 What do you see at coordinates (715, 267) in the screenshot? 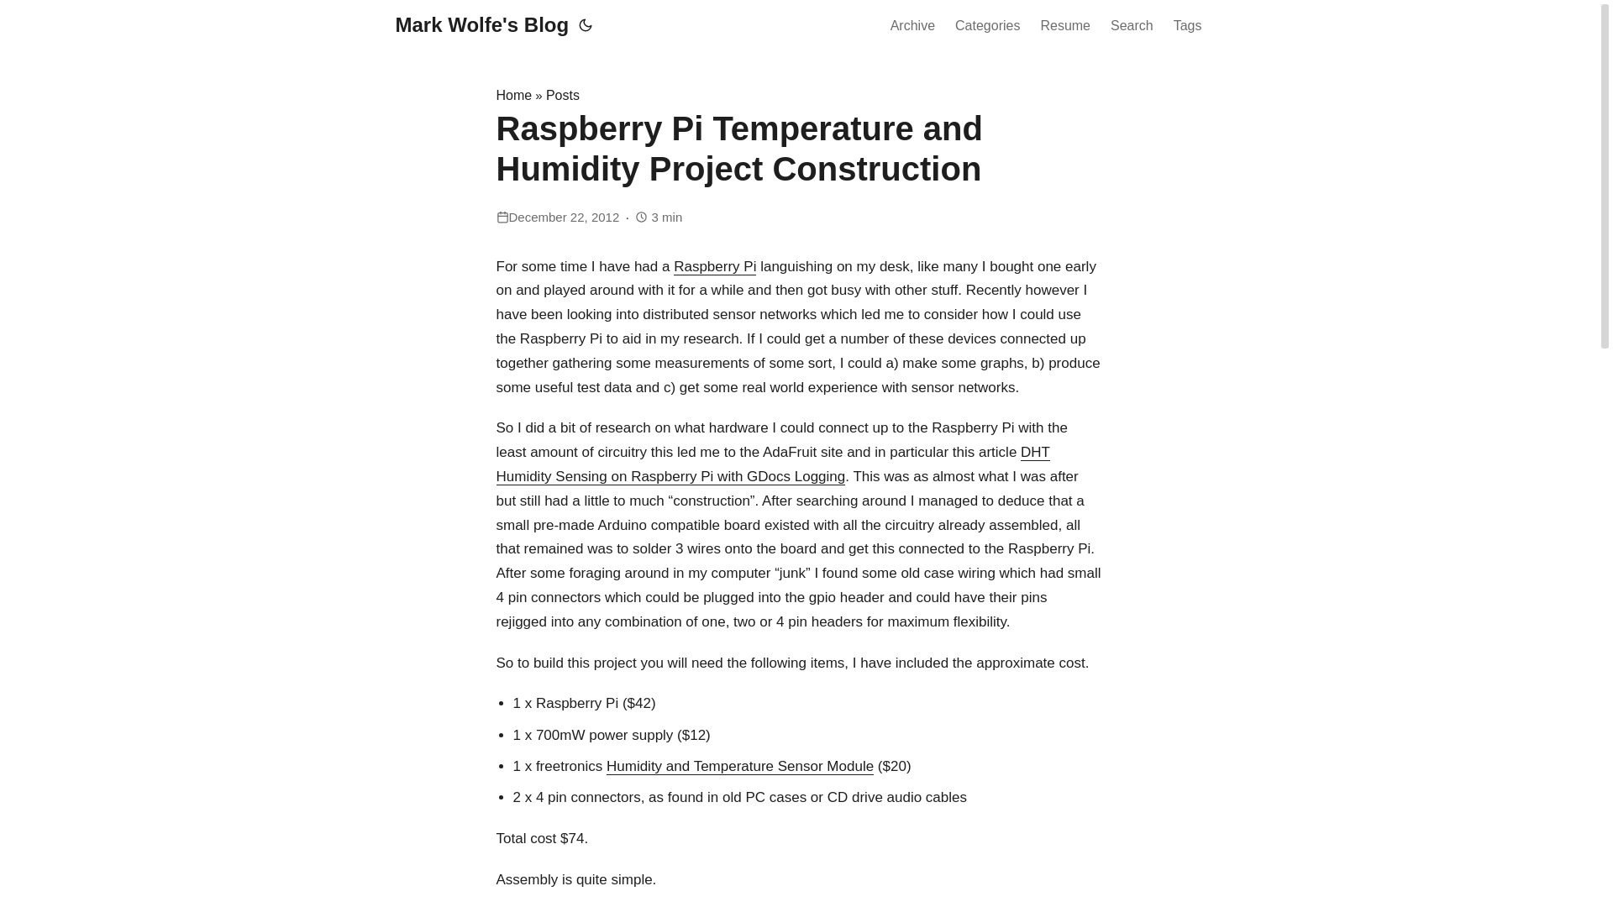
I see `Raspberry Pi` at bounding box center [715, 267].